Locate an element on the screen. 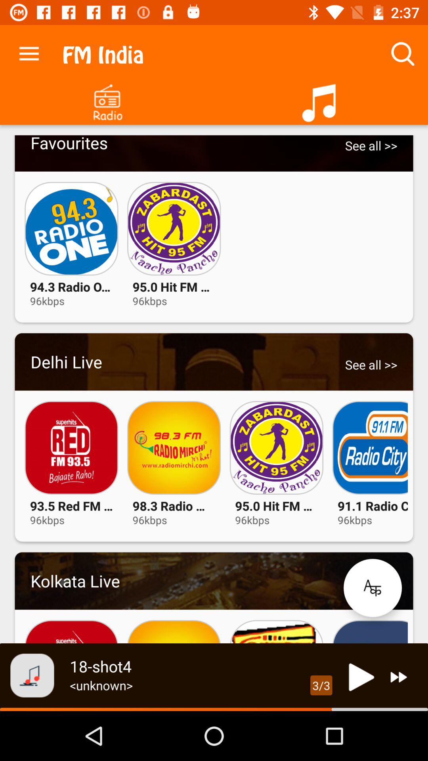 Image resolution: width=428 pixels, height=761 pixels. move to radio screen is located at coordinates (107, 100).